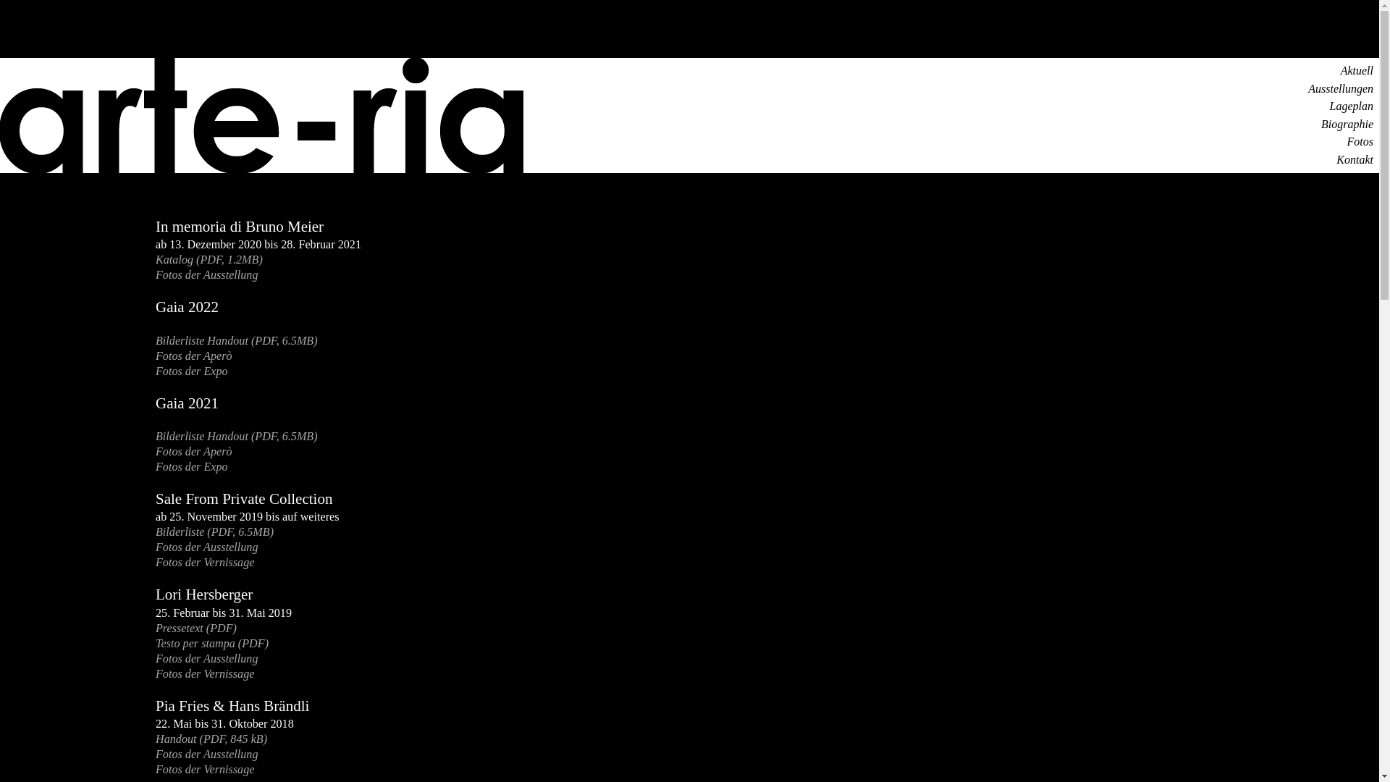  Describe the element at coordinates (237, 340) in the screenshot. I see `Bilderliste Handout (PDF, 6.5MB)` at that location.